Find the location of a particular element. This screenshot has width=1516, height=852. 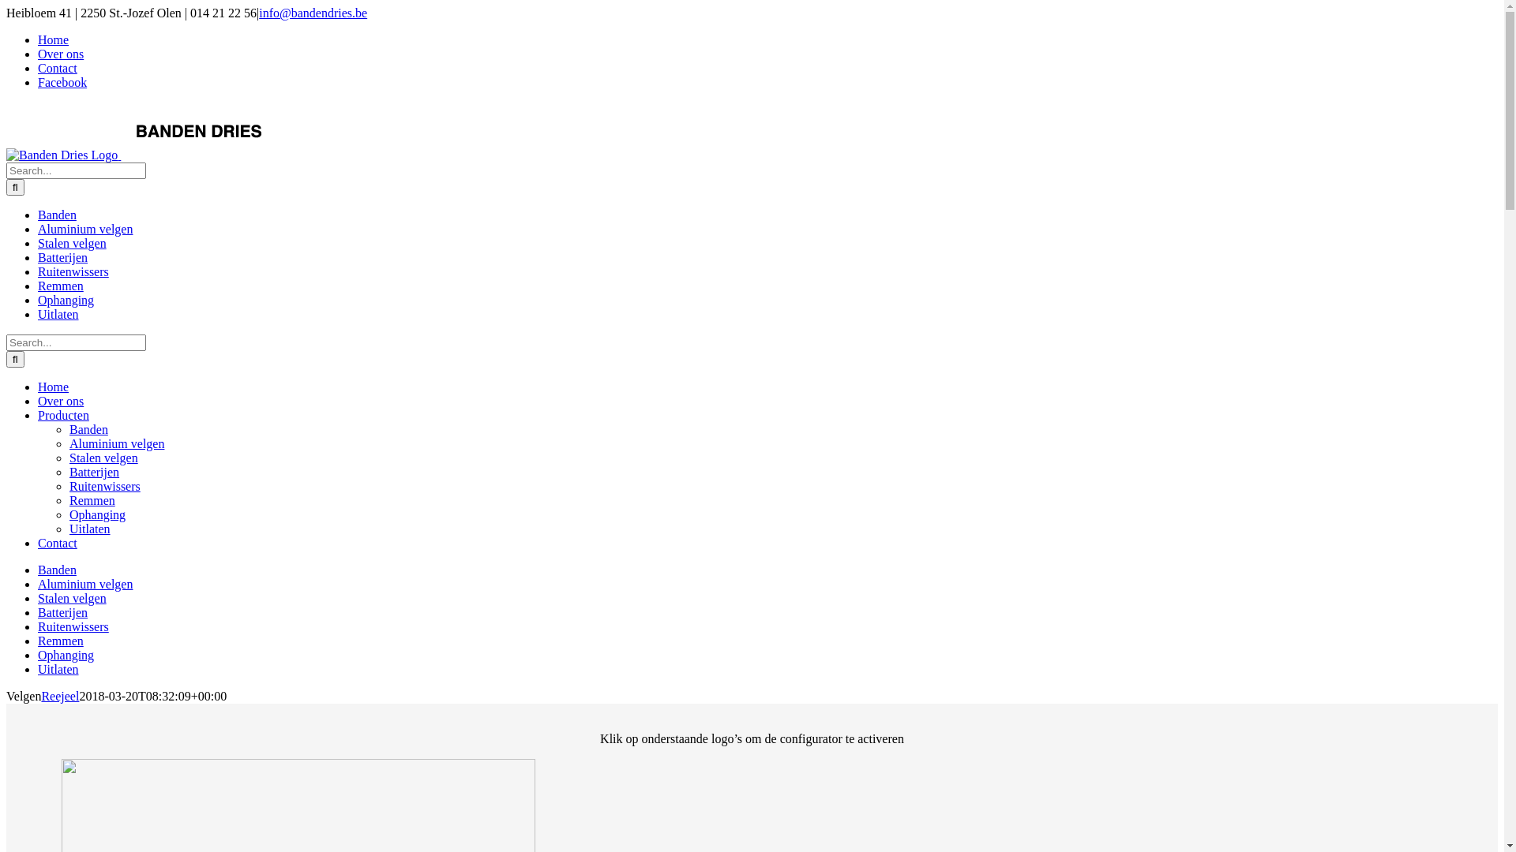

Remmen is located at coordinates (92, 500).